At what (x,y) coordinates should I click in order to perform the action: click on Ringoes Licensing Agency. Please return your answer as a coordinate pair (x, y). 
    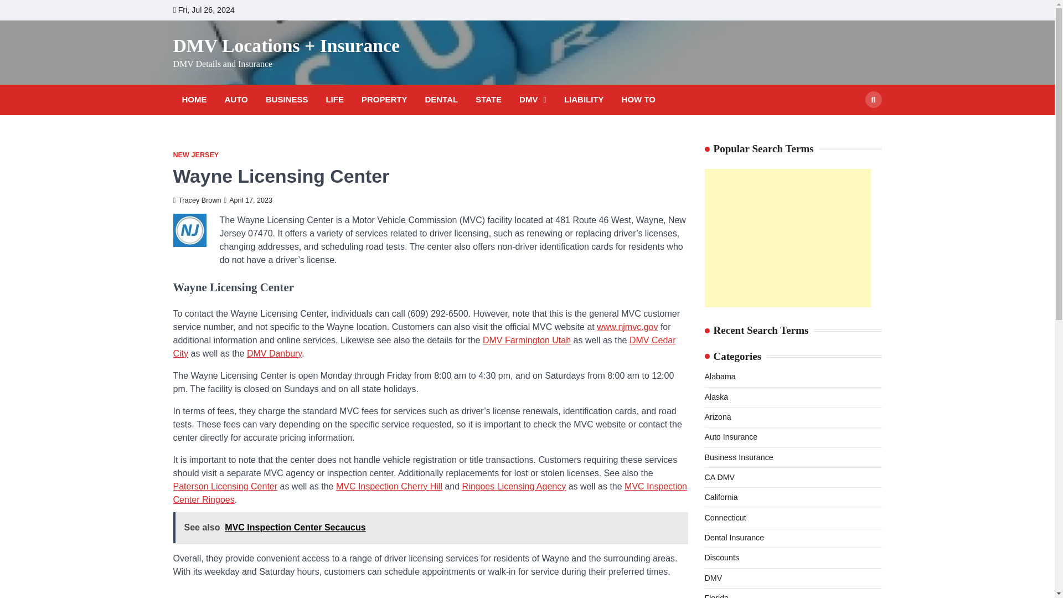
    Looking at the image, I should click on (514, 486).